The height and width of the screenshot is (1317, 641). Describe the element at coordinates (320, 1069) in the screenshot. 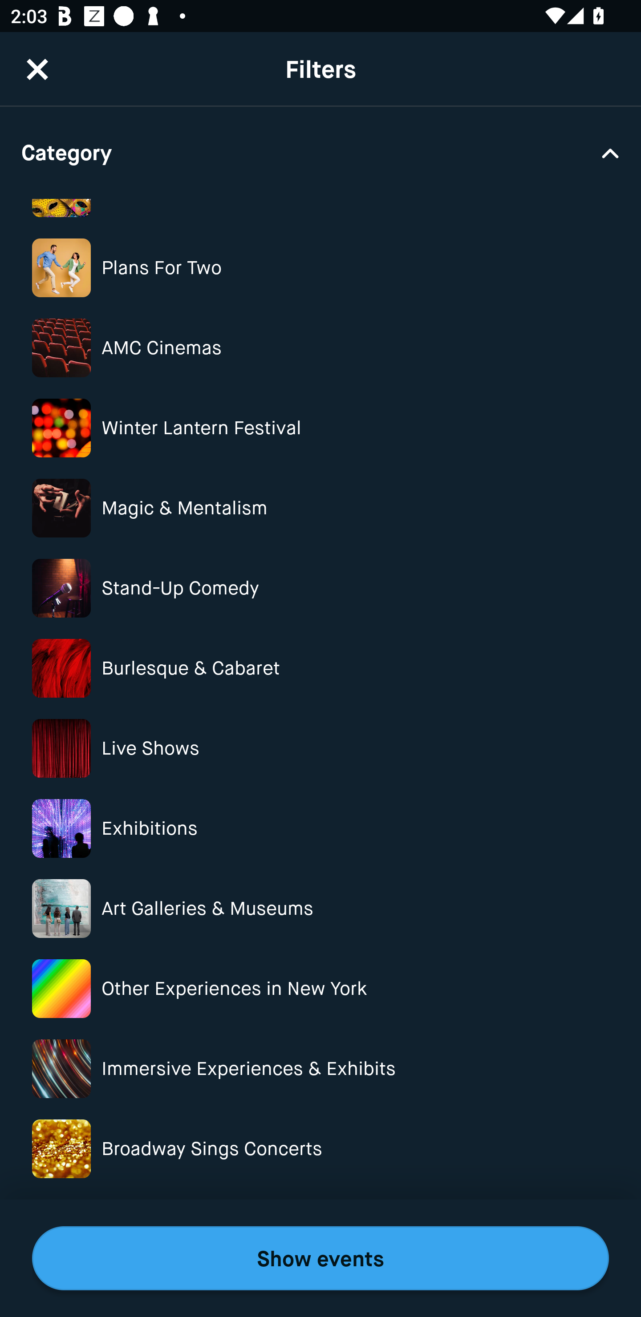

I see `Category Image Immersive Experiences & Exhibits` at that location.